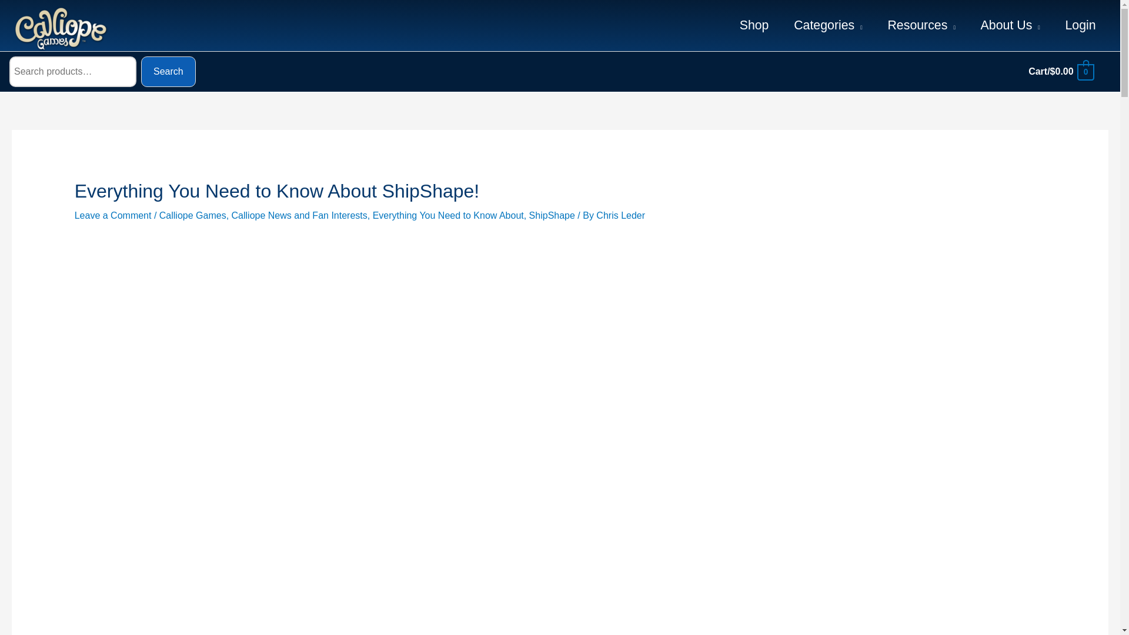 This screenshot has width=1129, height=635. Describe the element at coordinates (620, 215) in the screenshot. I see `View all posts by Chris Leder` at that location.